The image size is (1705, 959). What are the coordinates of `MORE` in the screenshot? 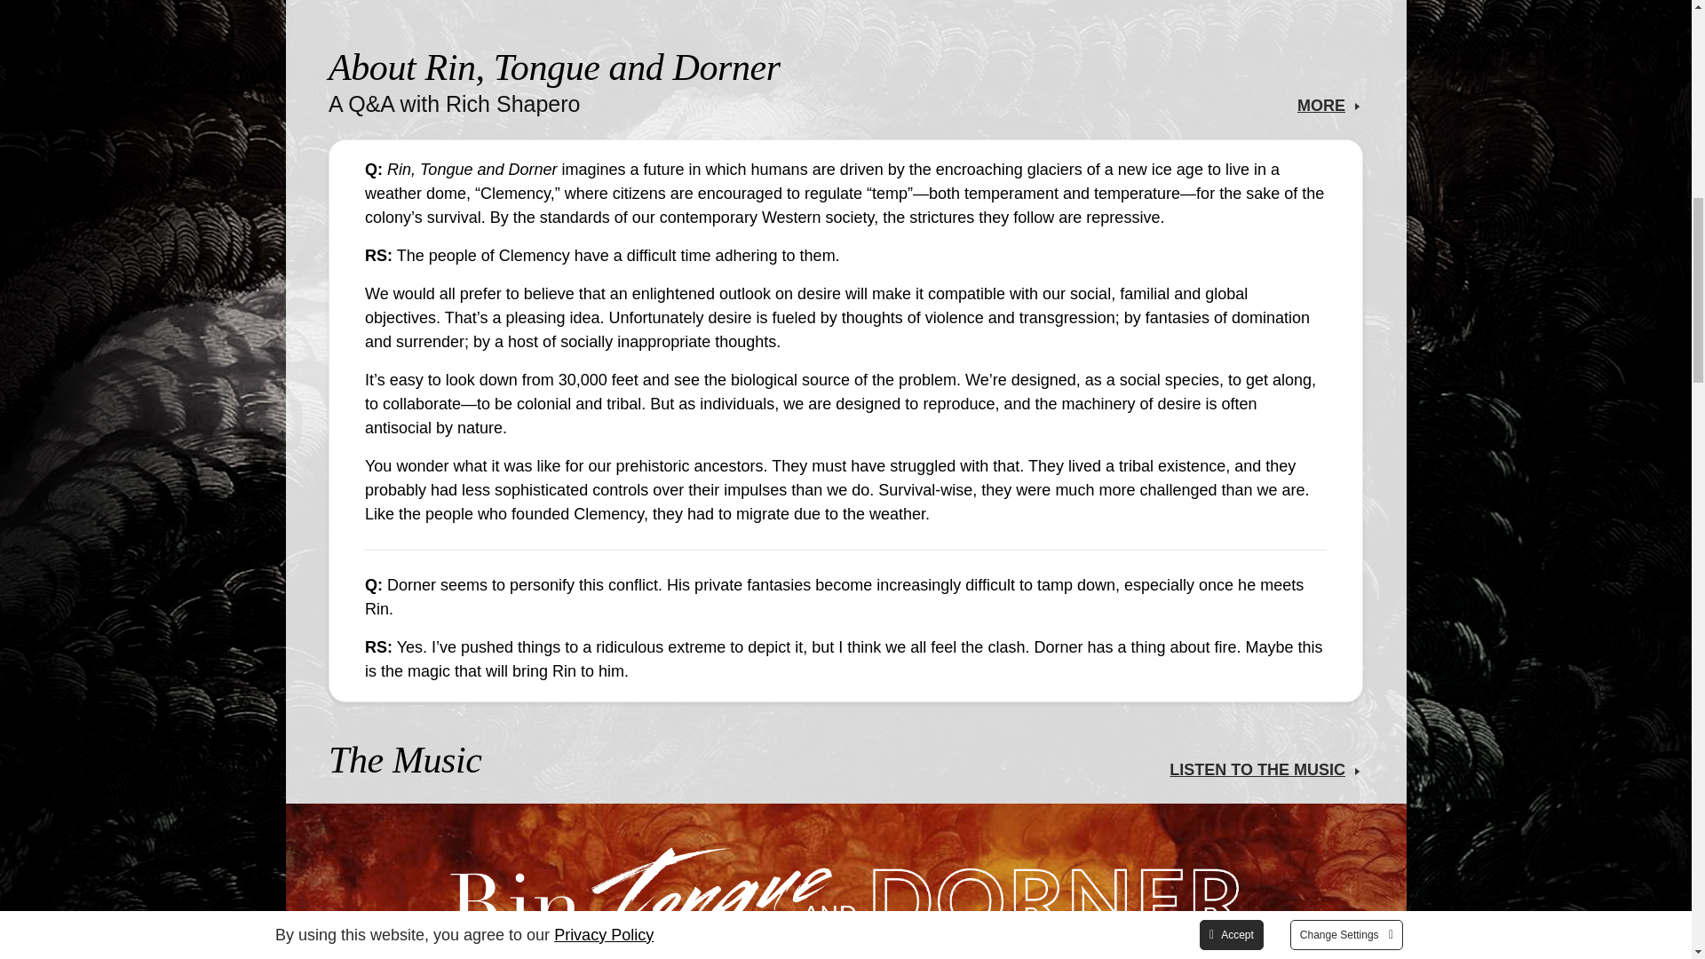 It's located at (1321, 105).